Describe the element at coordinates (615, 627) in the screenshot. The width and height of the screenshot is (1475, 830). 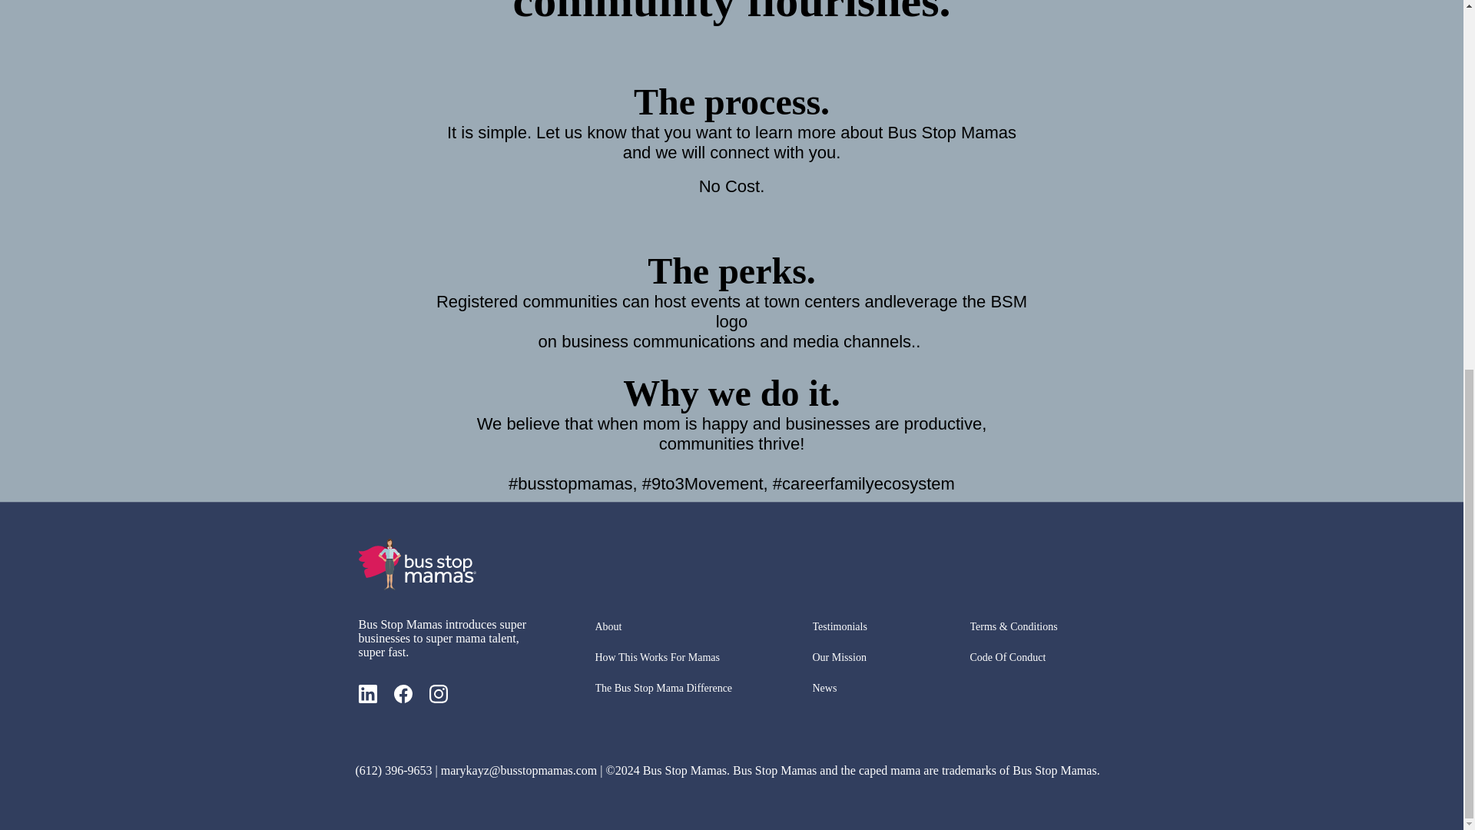
I see `About` at that location.